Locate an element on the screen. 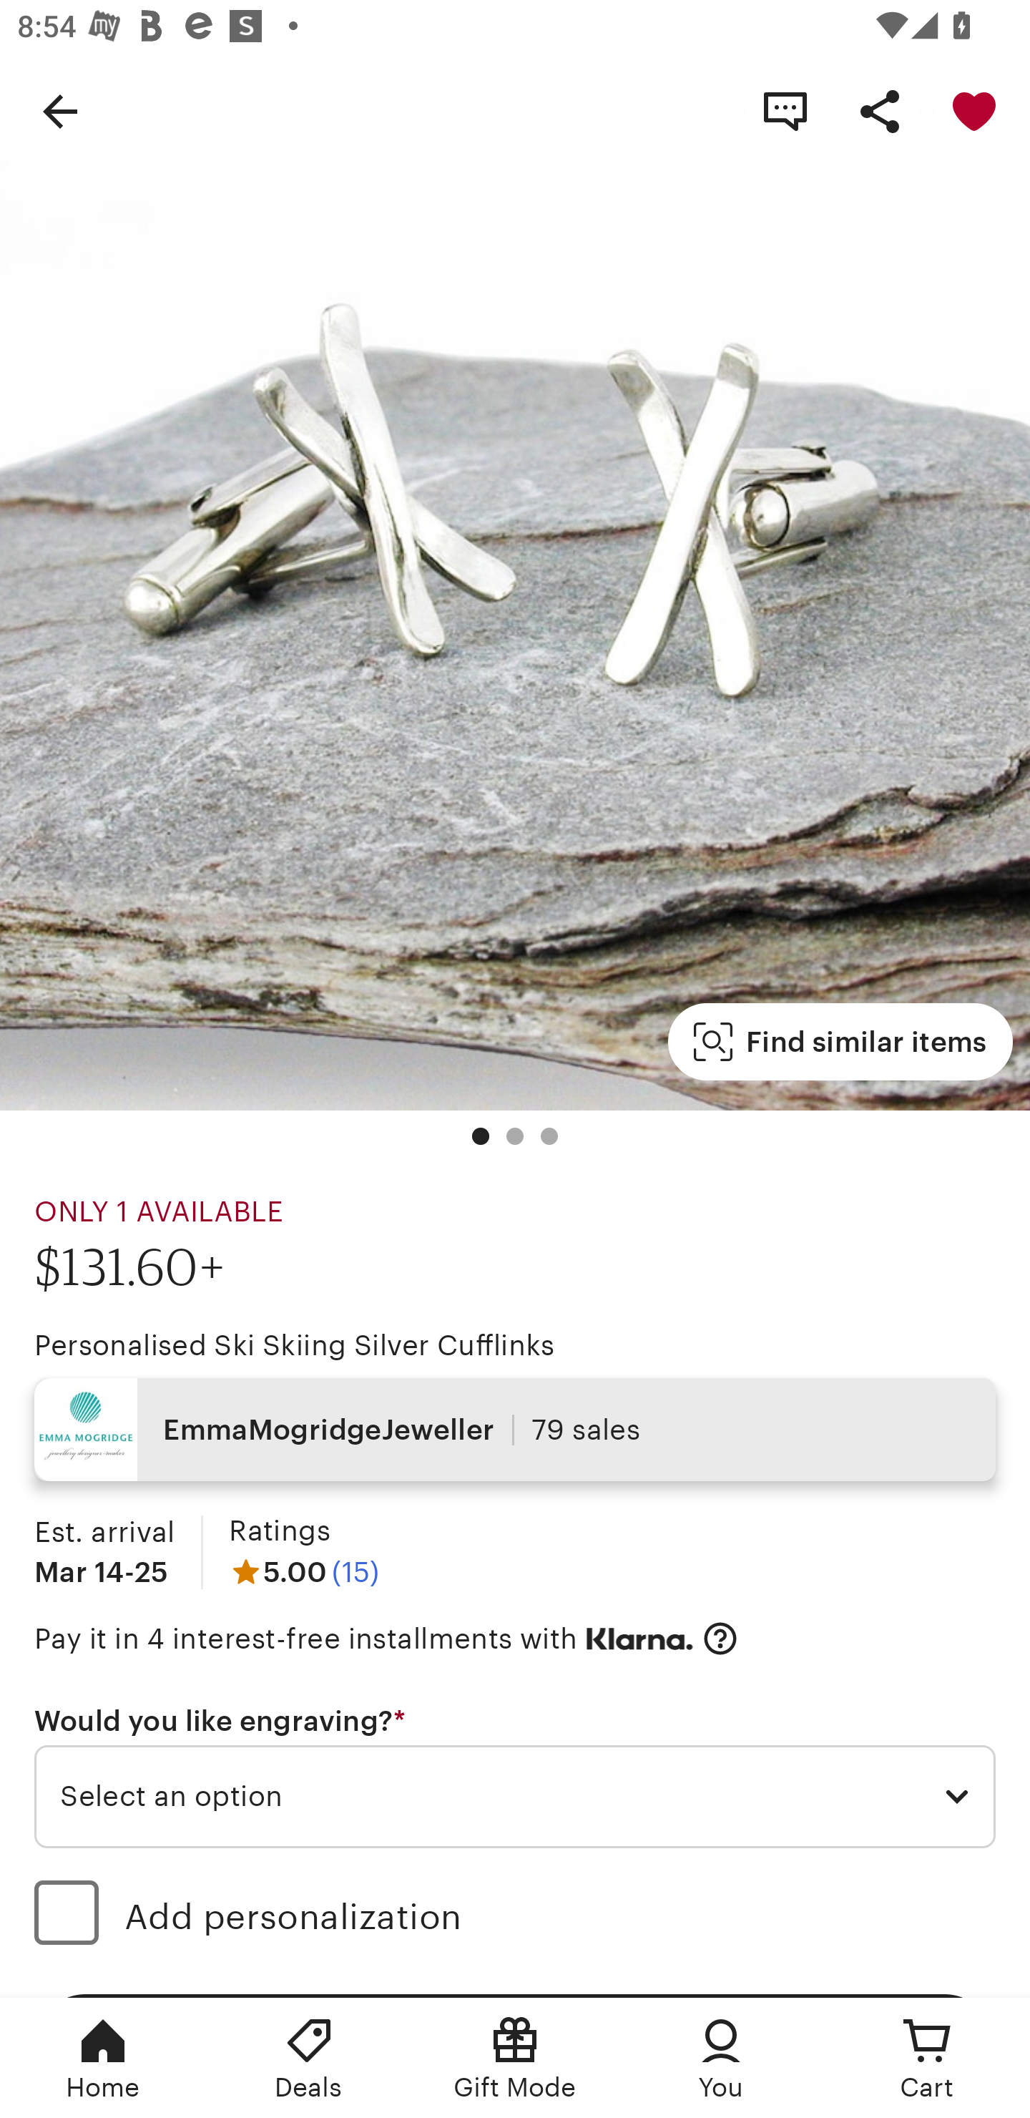 The width and height of the screenshot is (1030, 2118). Deals is located at coordinates (309, 2058).